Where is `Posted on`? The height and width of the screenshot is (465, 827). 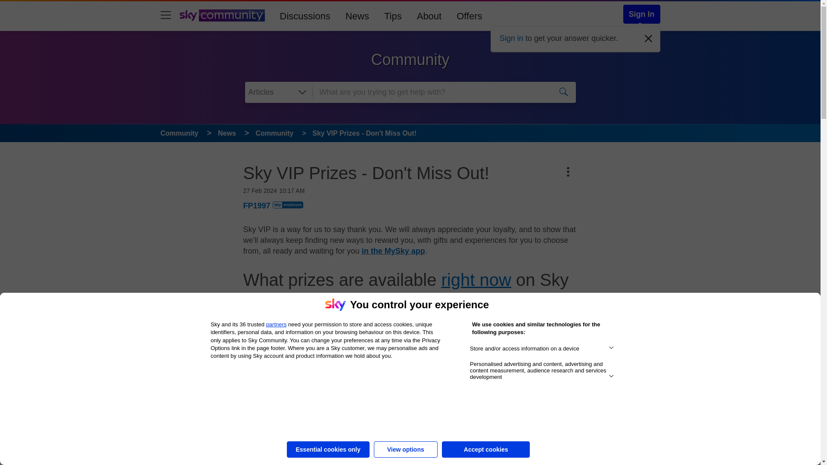 Posted on is located at coordinates (396, 190).